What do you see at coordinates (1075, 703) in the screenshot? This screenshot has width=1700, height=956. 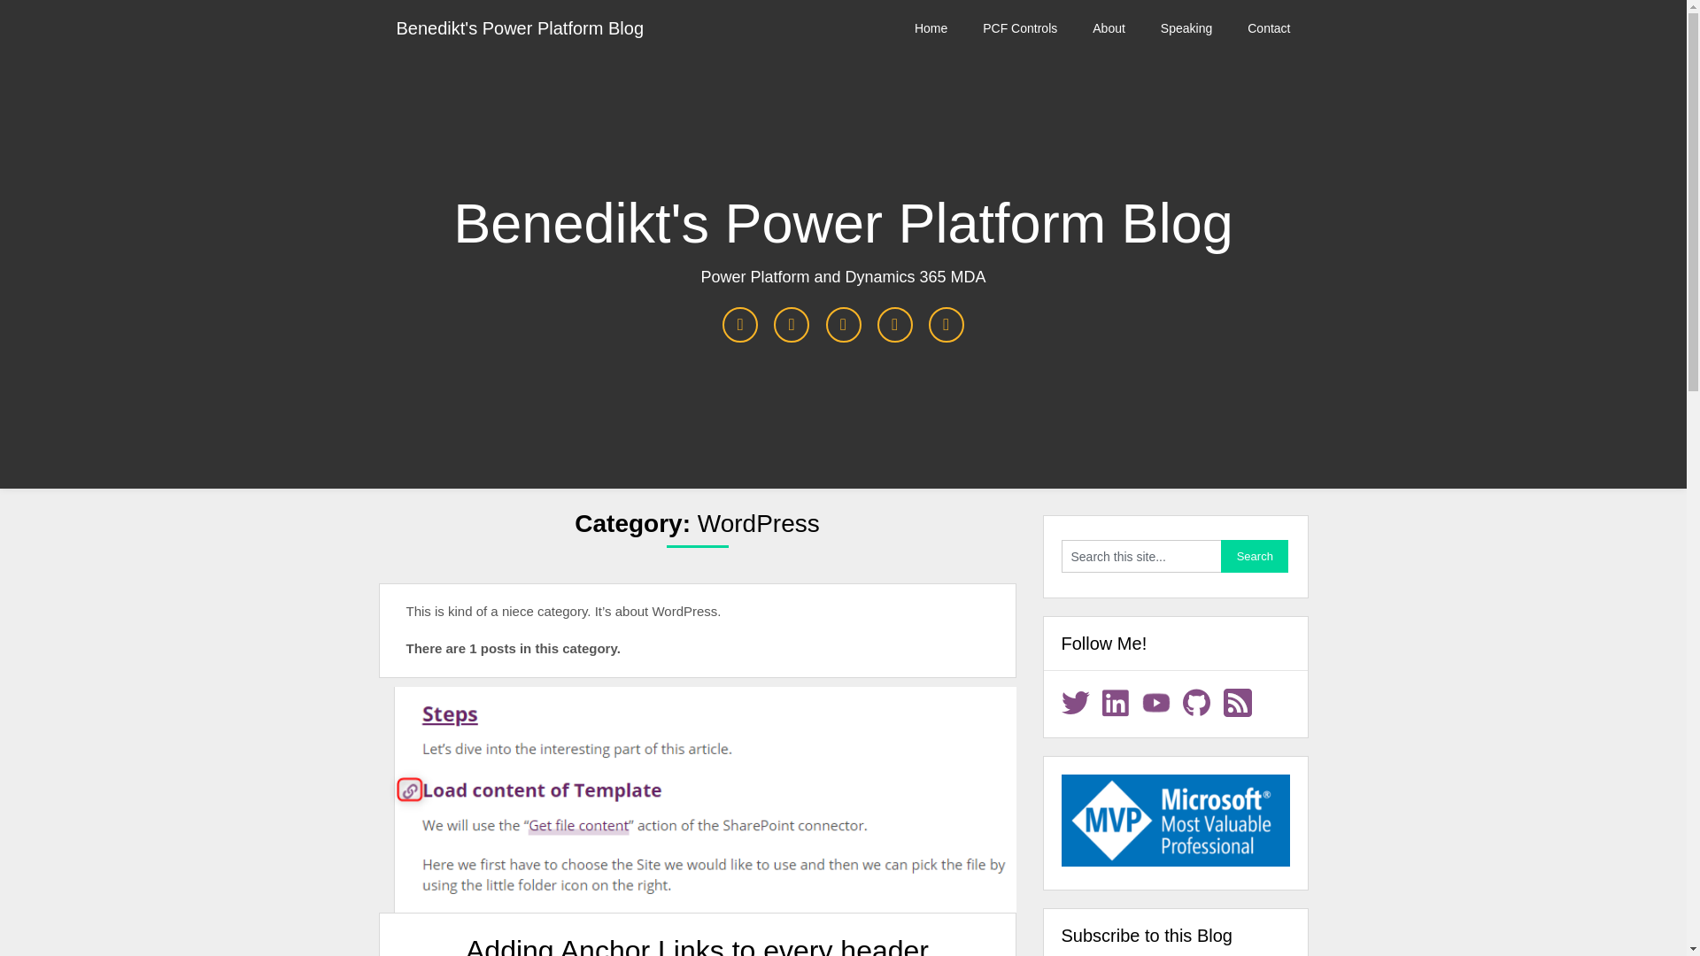 I see `Follow Me on Twitter` at bounding box center [1075, 703].